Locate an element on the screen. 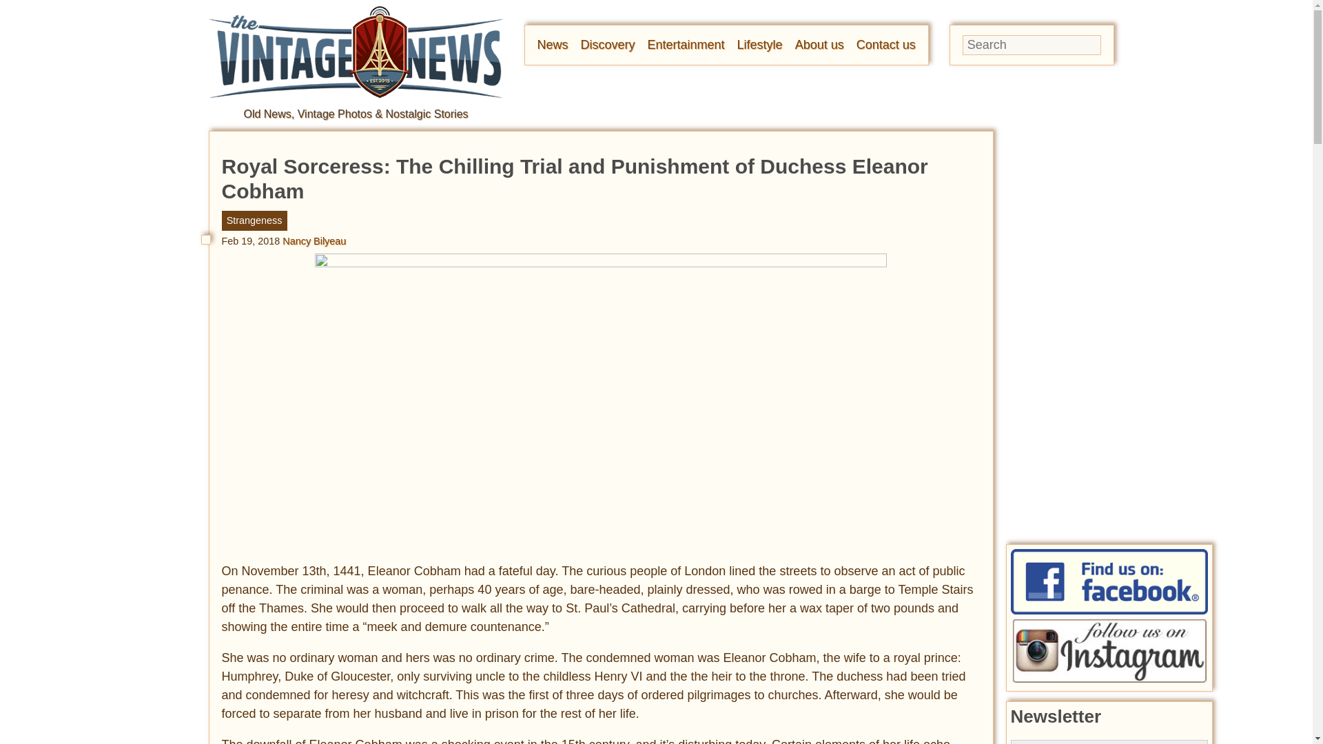  Discovery is located at coordinates (608, 44).